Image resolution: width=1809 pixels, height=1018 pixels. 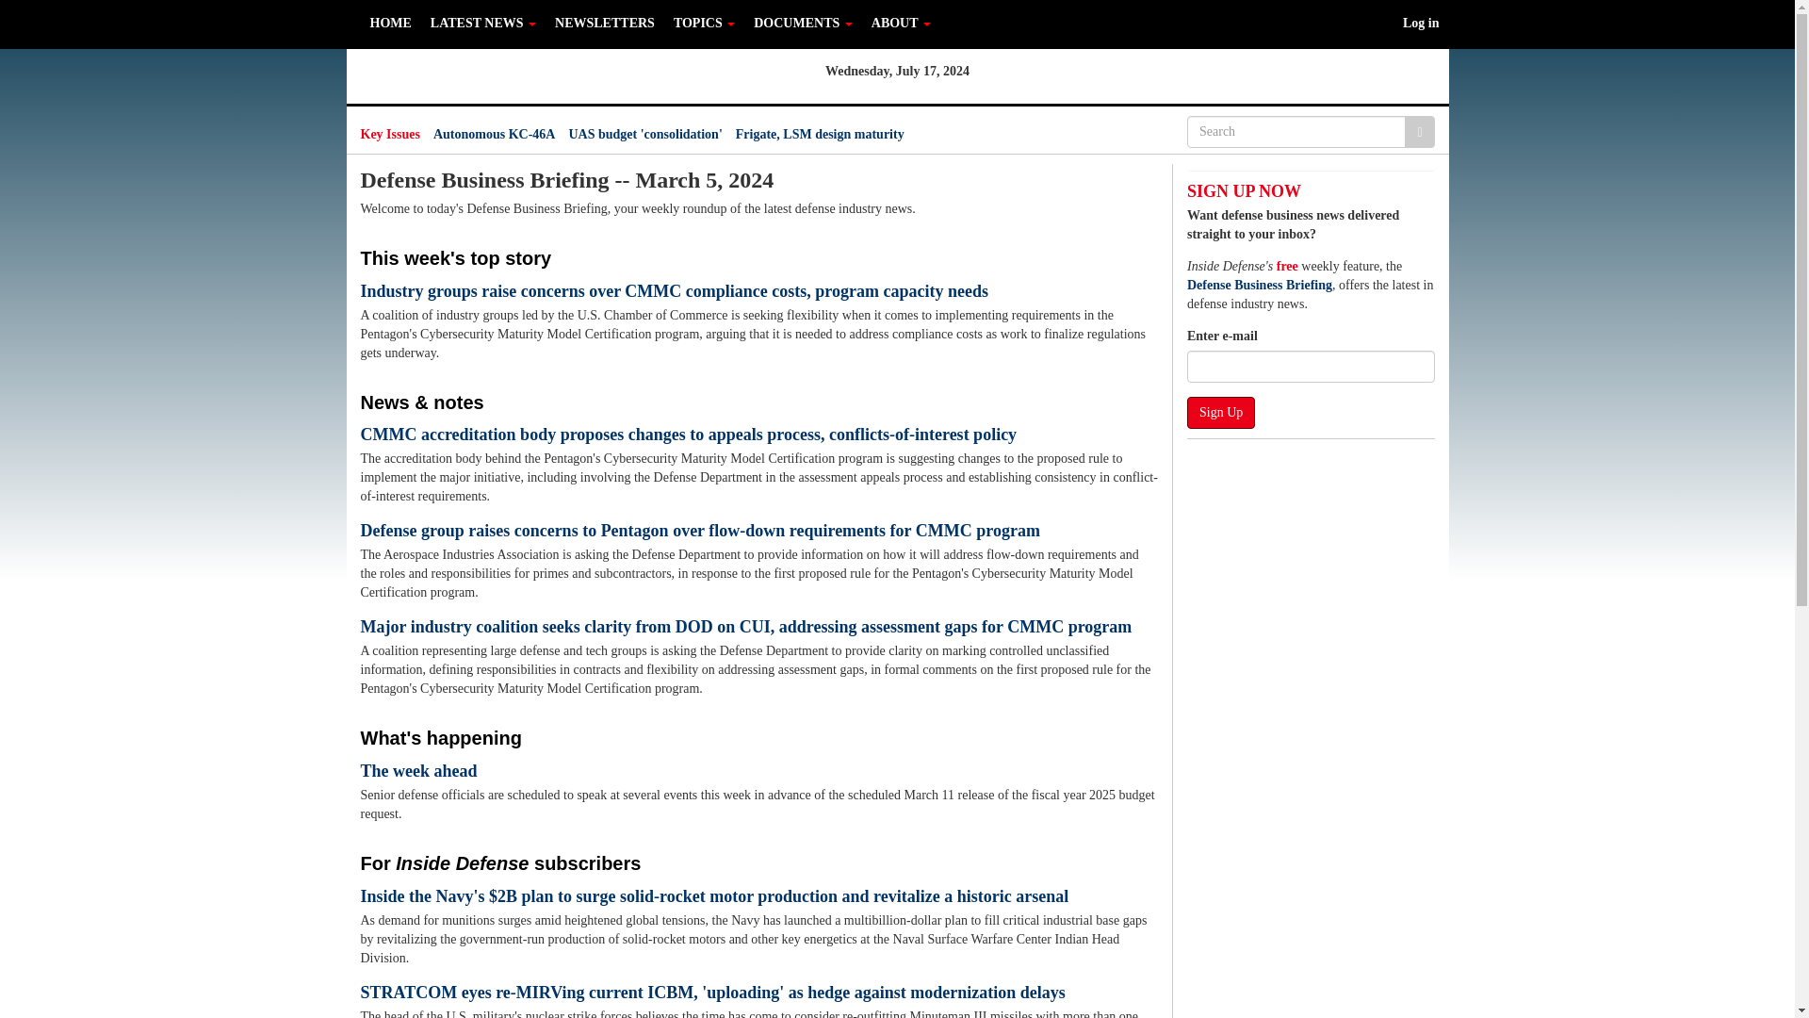 What do you see at coordinates (703, 23) in the screenshot?
I see `TOPICS` at bounding box center [703, 23].